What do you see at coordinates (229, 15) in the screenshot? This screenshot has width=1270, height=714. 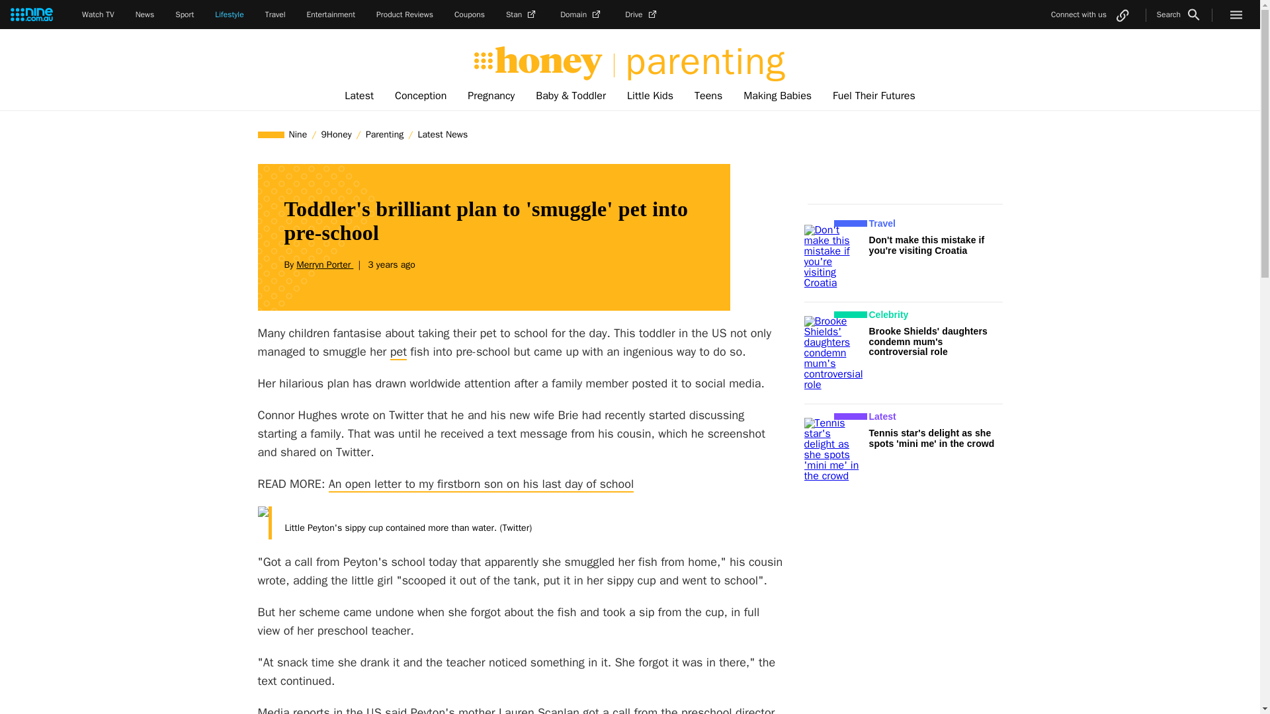 I see `Lifestyle` at bounding box center [229, 15].